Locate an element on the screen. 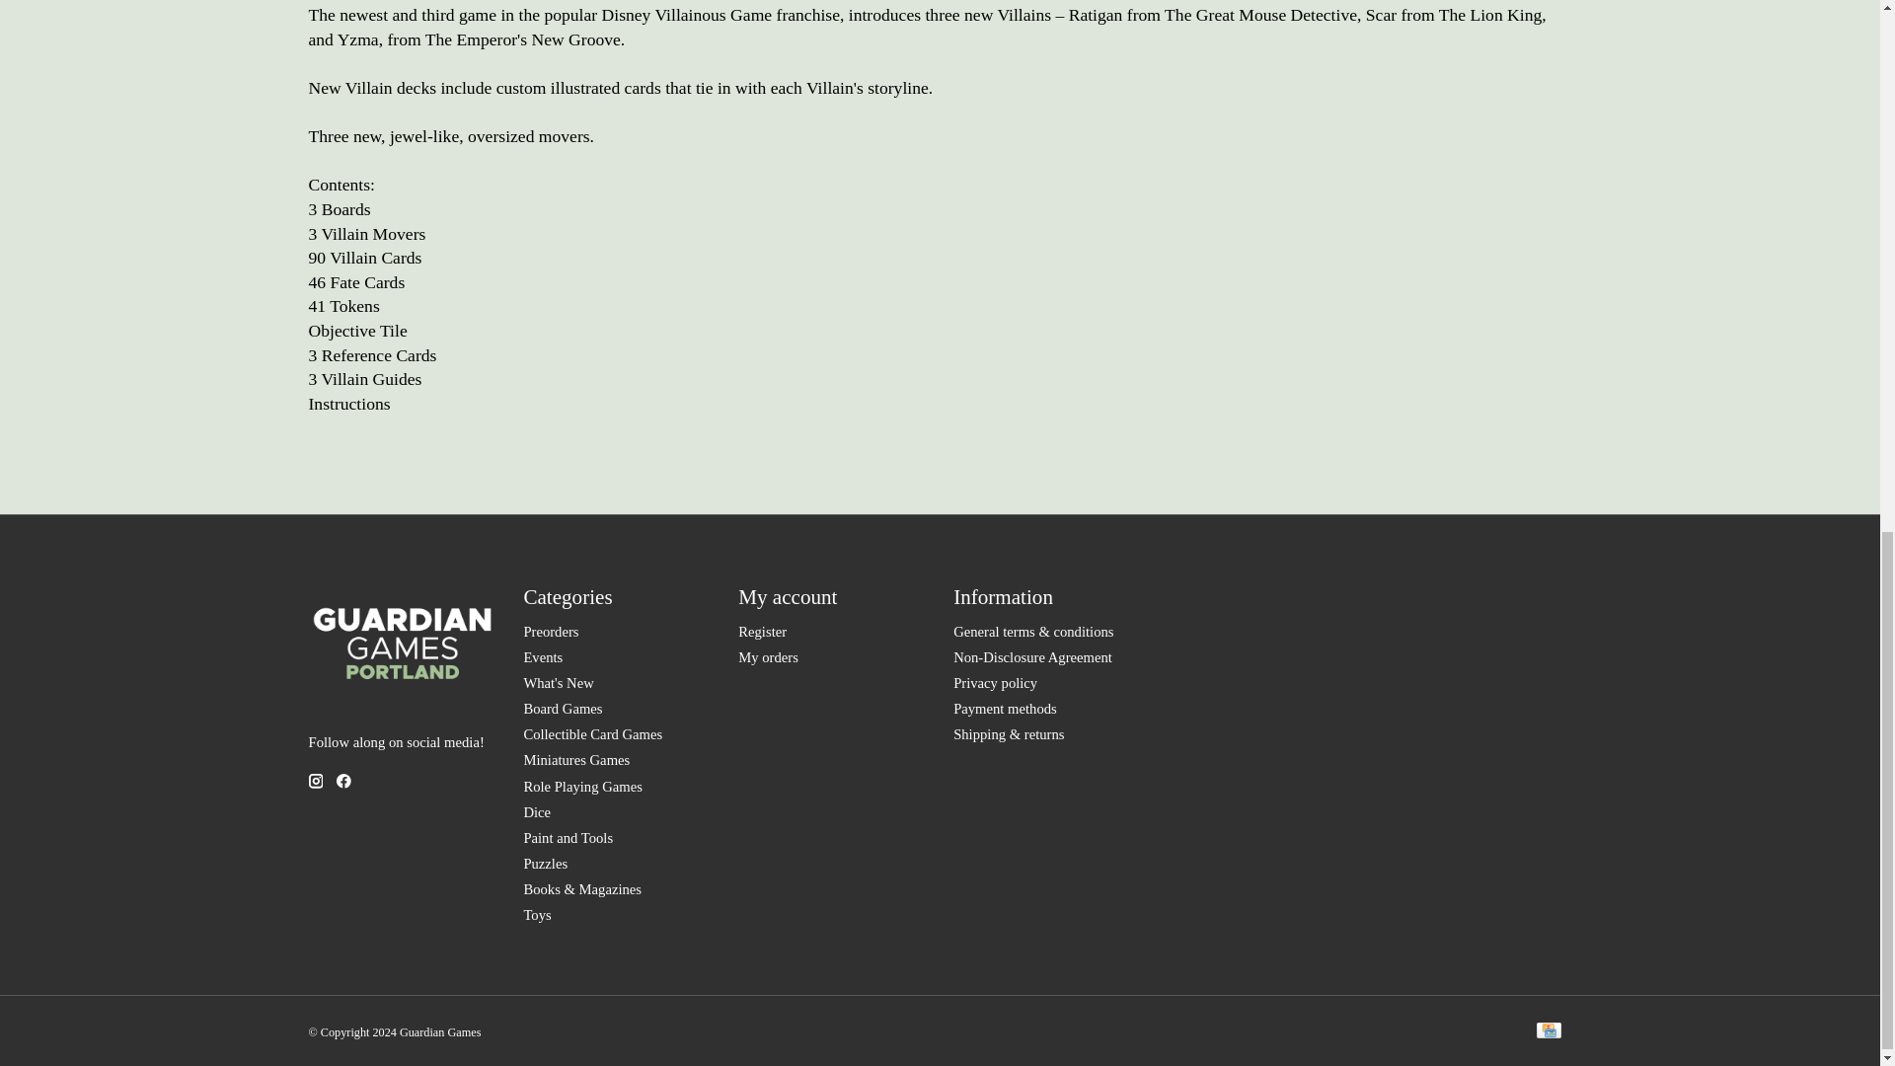  My orders is located at coordinates (768, 656).